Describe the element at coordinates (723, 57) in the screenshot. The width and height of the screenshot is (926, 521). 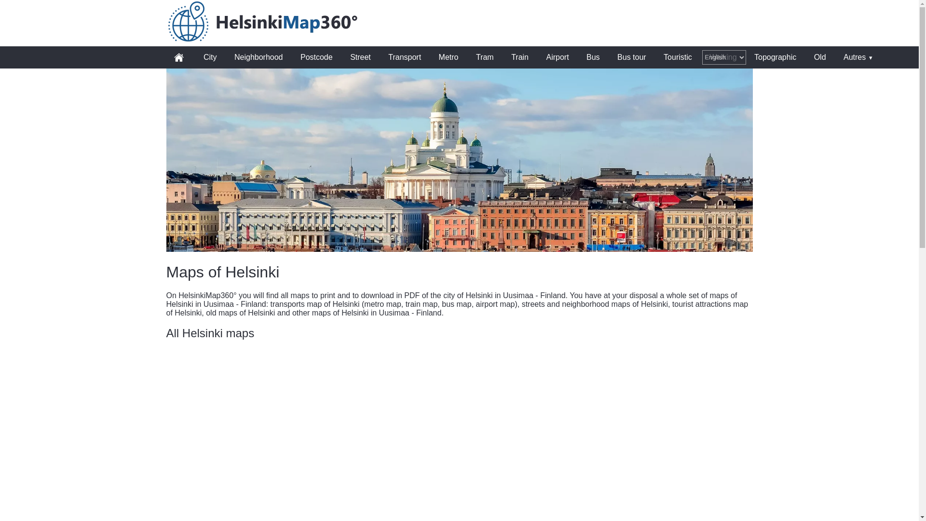
I see `Walking` at that location.